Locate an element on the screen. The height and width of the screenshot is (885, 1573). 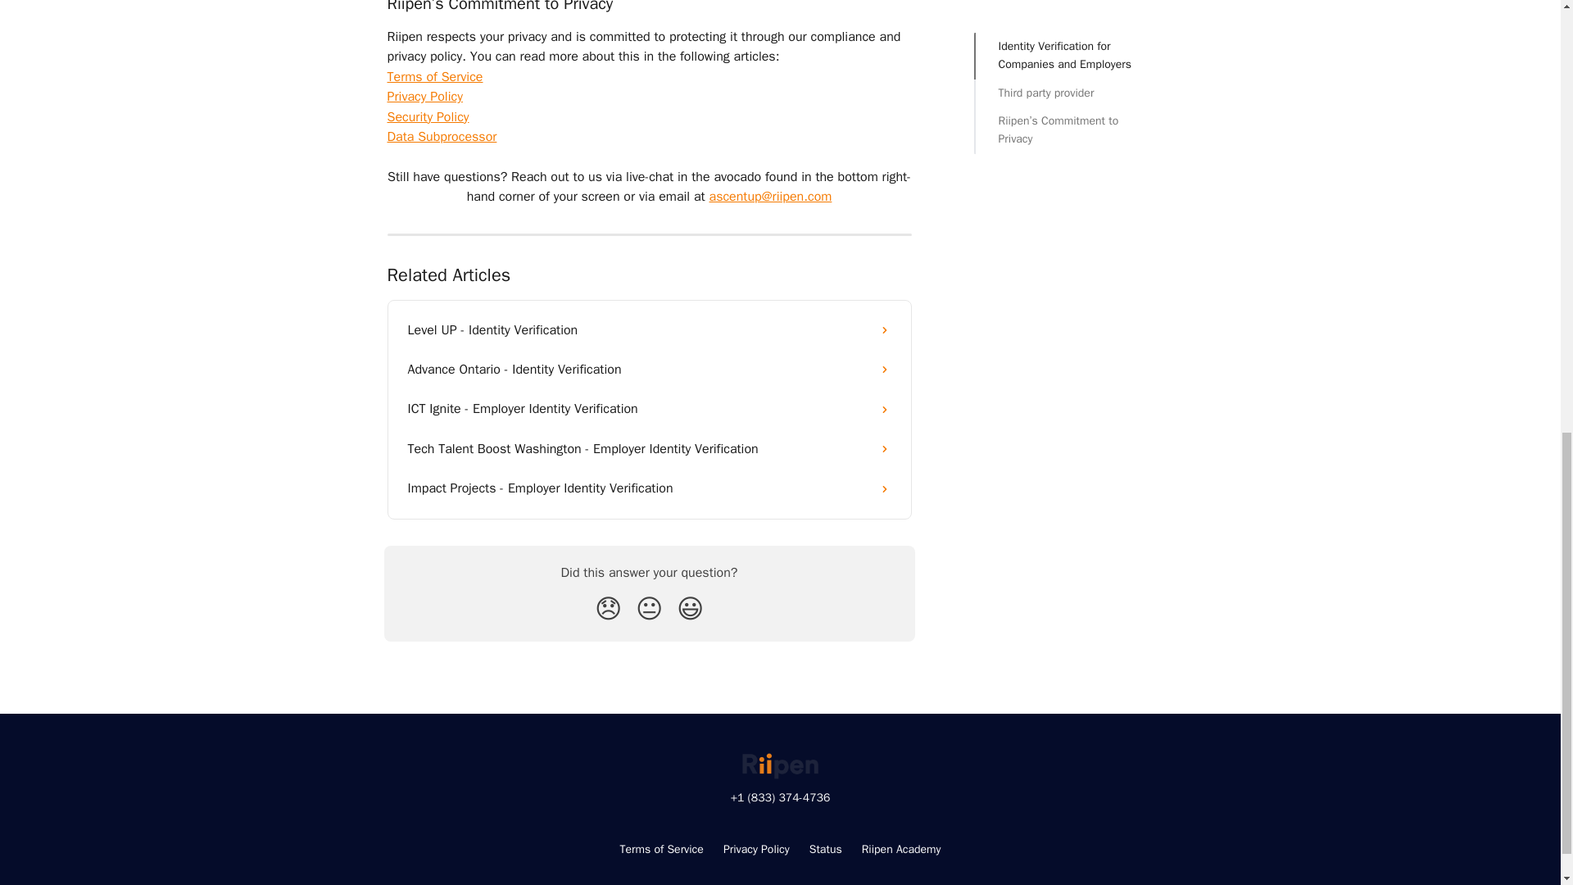
Status is located at coordinates (826, 849).